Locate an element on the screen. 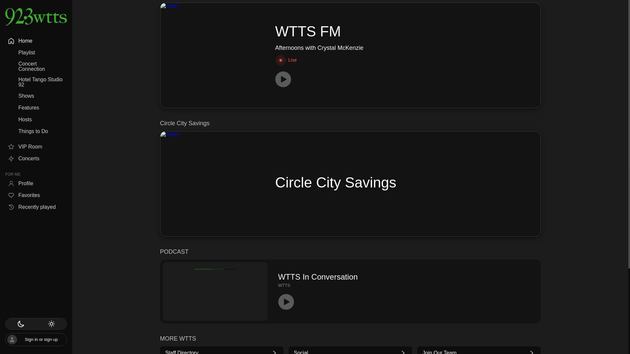 The width and height of the screenshot is (630, 354). VIP Room is located at coordinates (222, 351).